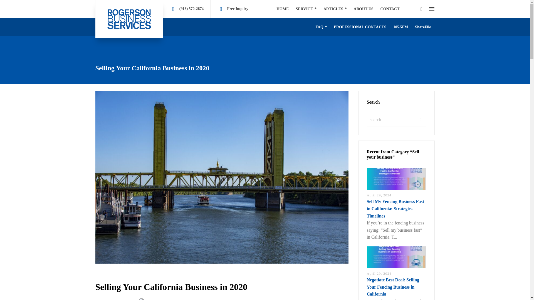  What do you see at coordinates (364, 9) in the screenshot?
I see `ABOUT US` at bounding box center [364, 9].